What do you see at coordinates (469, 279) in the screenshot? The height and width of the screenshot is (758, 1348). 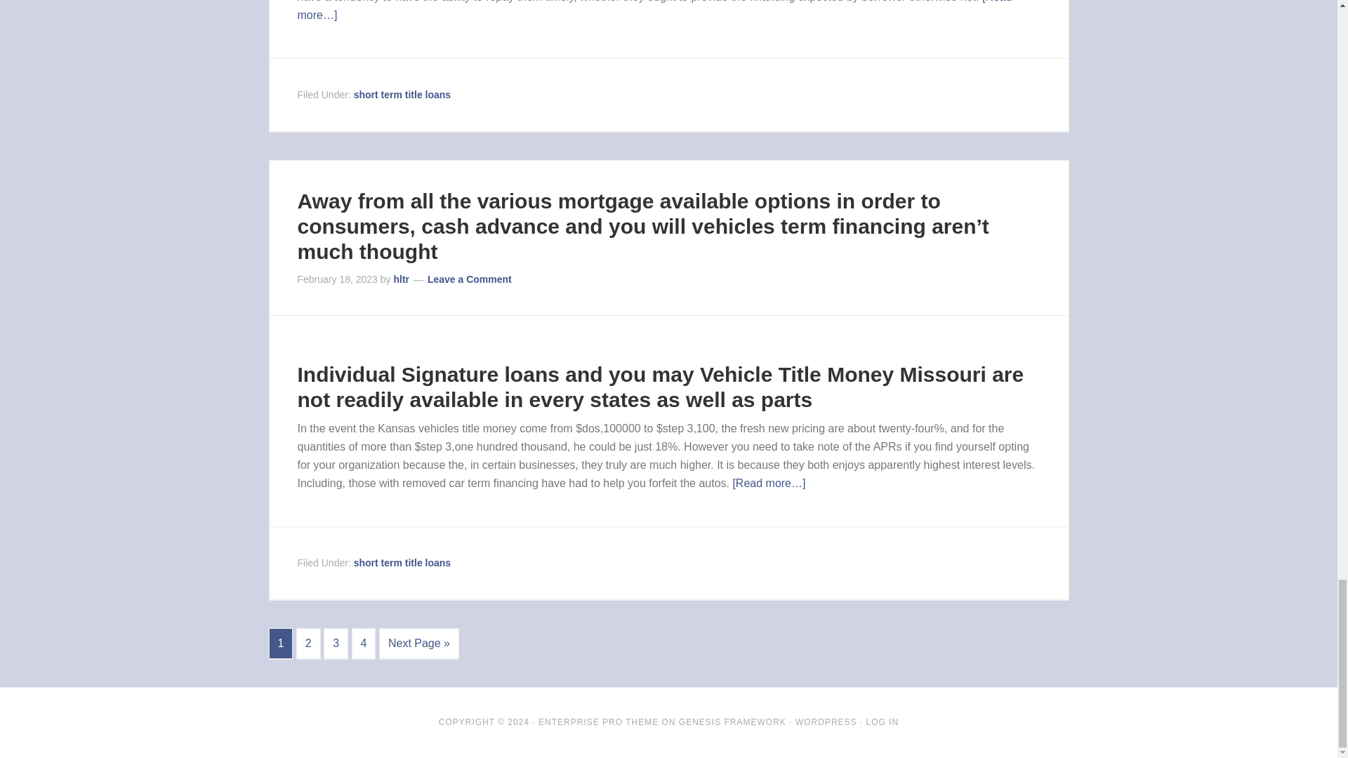 I see `Leave a Comment` at bounding box center [469, 279].